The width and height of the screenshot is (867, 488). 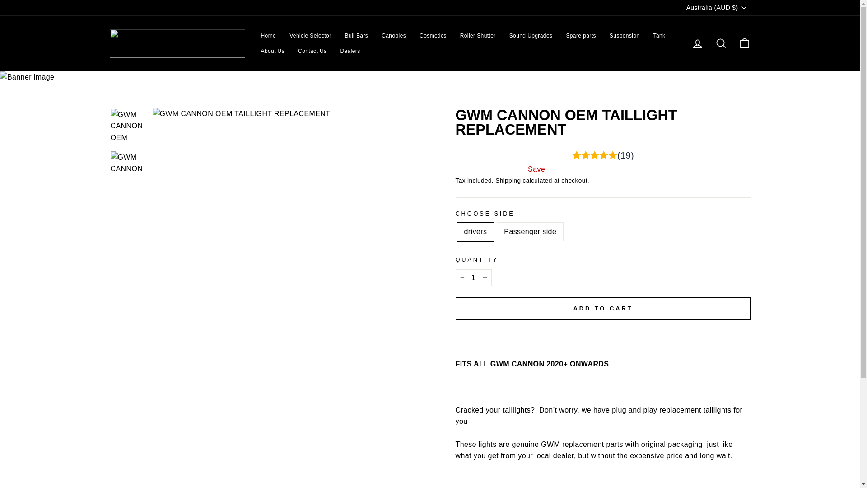 What do you see at coordinates (310, 35) in the screenshot?
I see `Vehicle Selector` at bounding box center [310, 35].